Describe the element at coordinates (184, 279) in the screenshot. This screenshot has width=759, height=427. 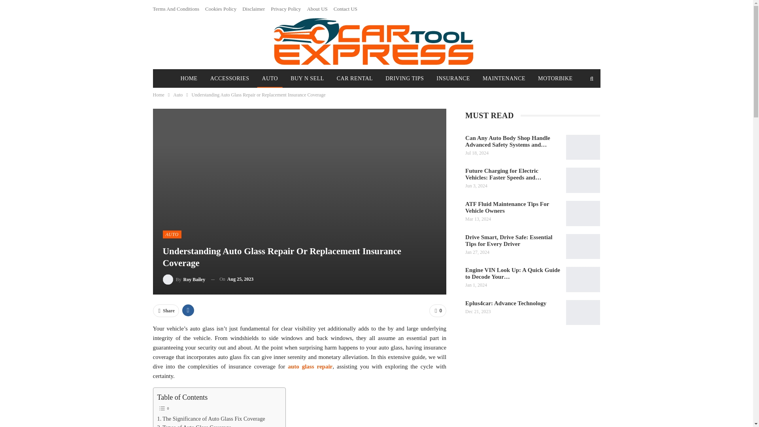
I see `Browse Author Articles` at that location.